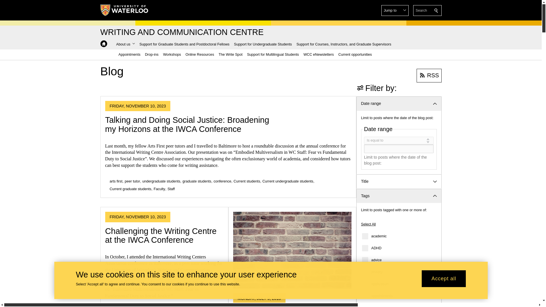 Image resolution: width=546 pixels, height=307 pixels. I want to click on Writing and Communication Centre Home, so click(104, 44).